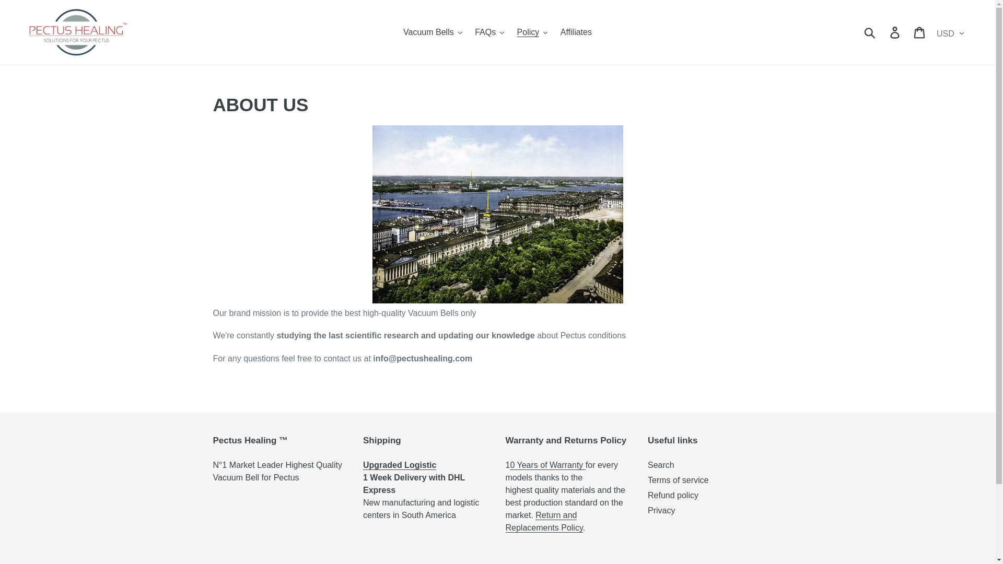 The height and width of the screenshot is (564, 1003). What do you see at coordinates (576, 32) in the screenshot?
I see `Affiliates` at bounding box center [576, 32].